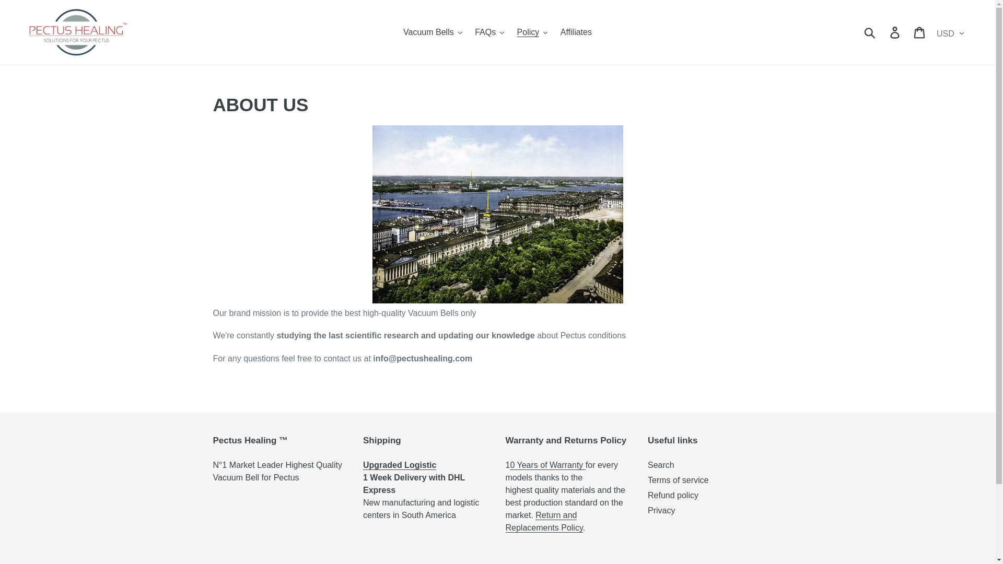 The height and width of the screenshot is (564, 1003). What do you see at coordinates (576, 32) in the screenshot?
I see `Affiliates` at bounding box center [576, 32].